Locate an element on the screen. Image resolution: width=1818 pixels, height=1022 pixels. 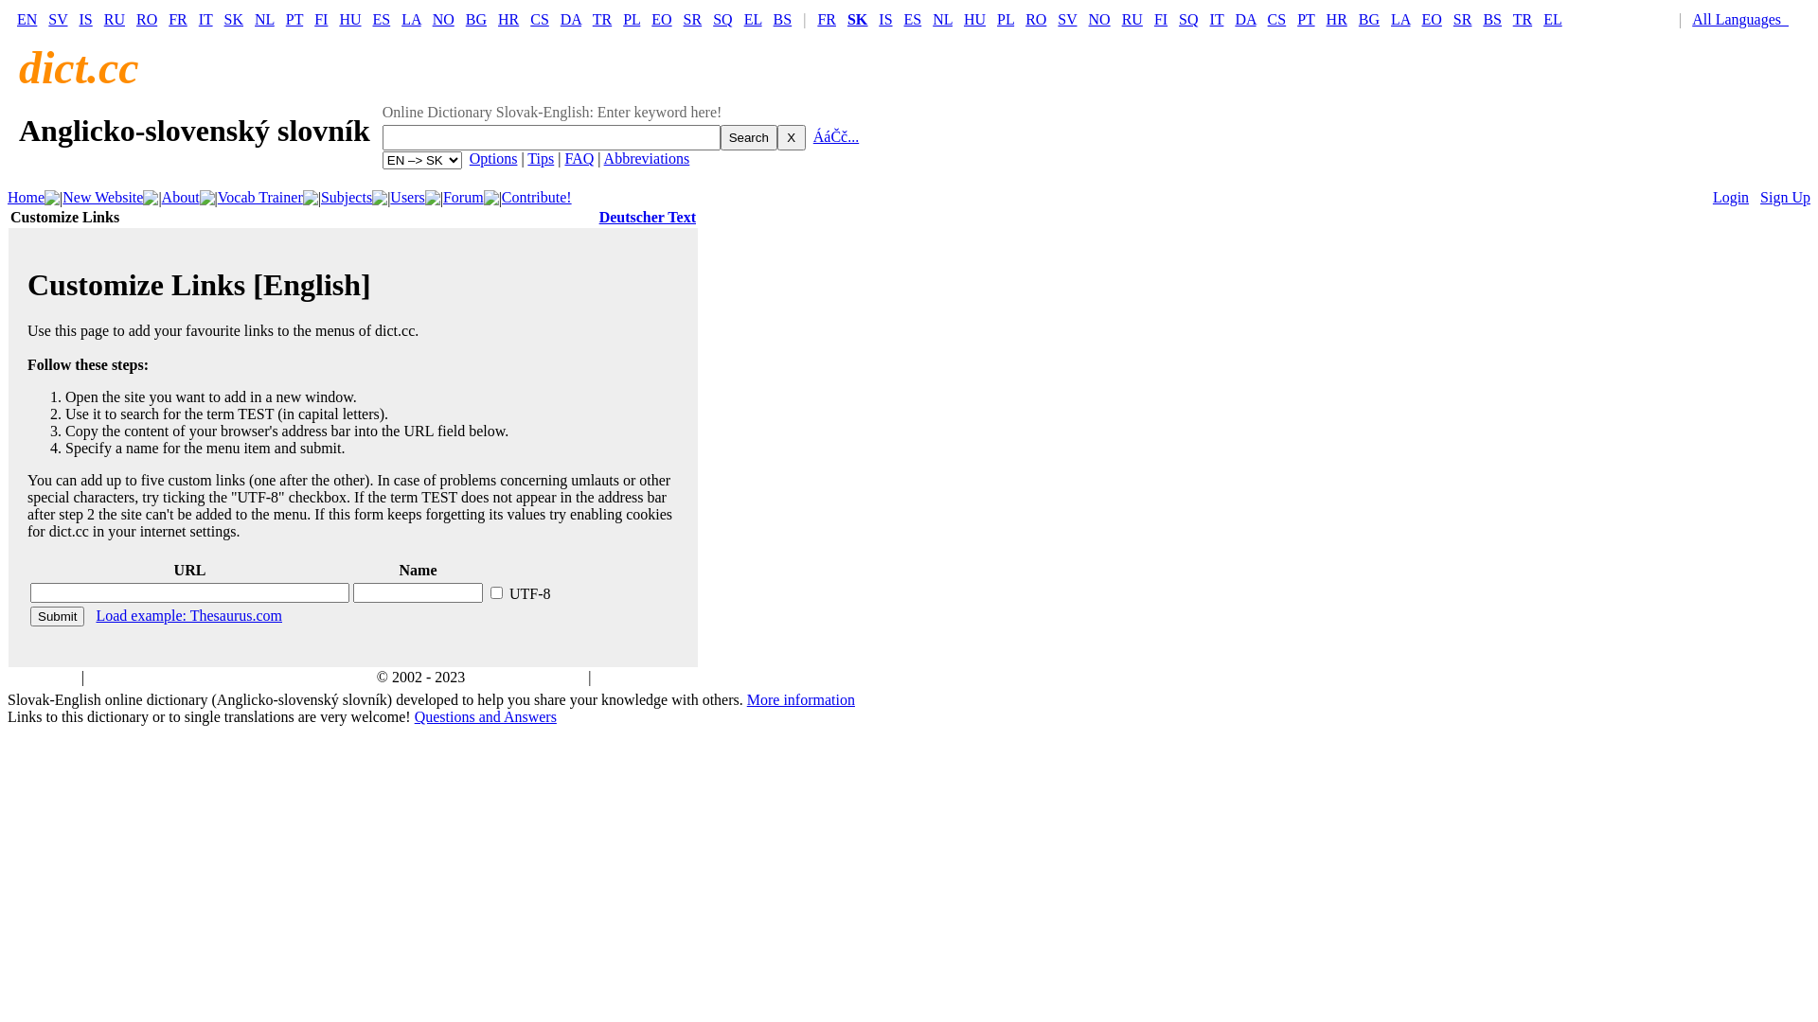
Sign Up is located at coordinates (1786, 197).